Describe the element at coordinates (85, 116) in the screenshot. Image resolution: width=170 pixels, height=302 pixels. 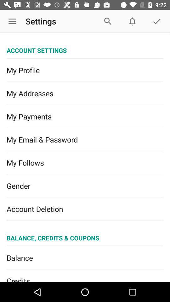
I see `press item above my email & password icon` at that location.